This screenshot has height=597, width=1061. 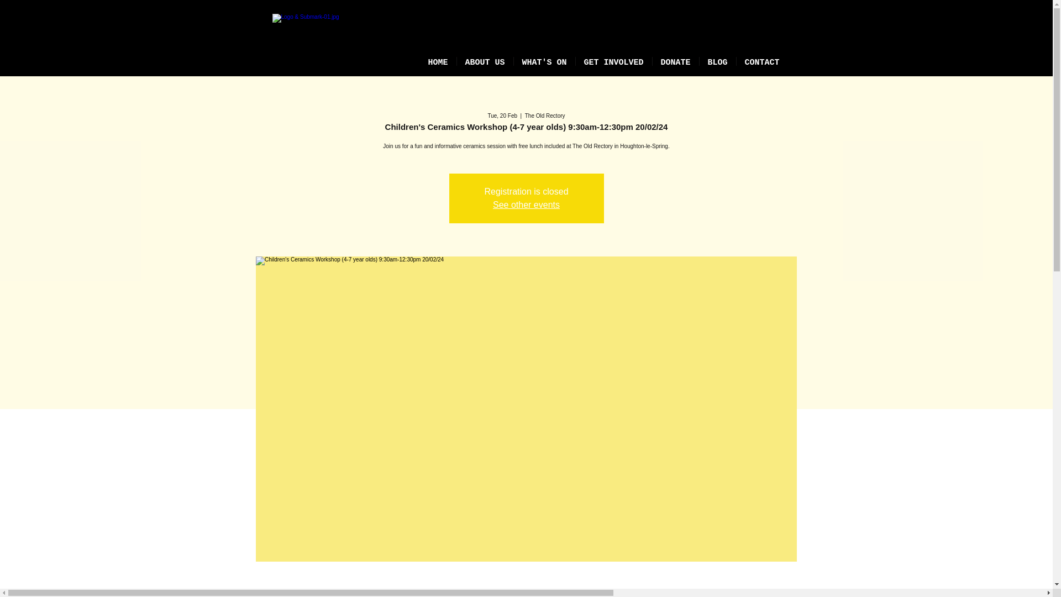 I want to click on GET INVOLVED, so click(x=614, y=61).